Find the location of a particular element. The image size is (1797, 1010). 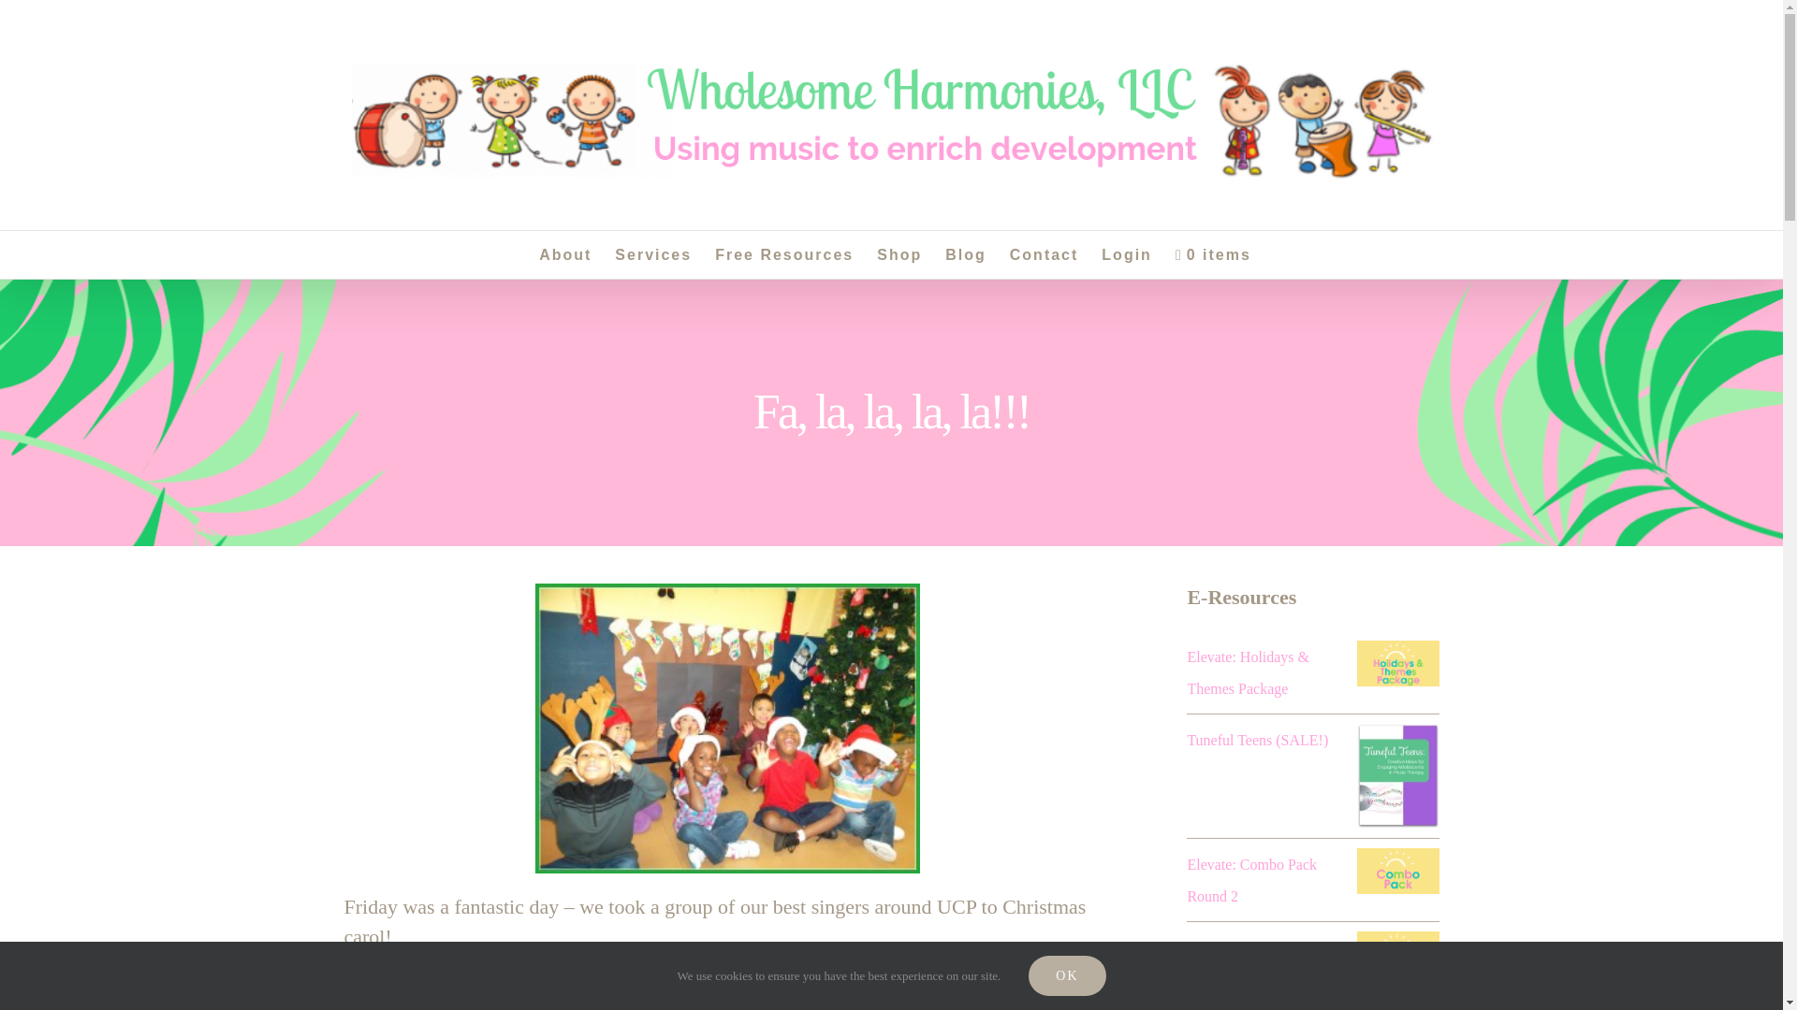

About is located at coordinates (565, 254).